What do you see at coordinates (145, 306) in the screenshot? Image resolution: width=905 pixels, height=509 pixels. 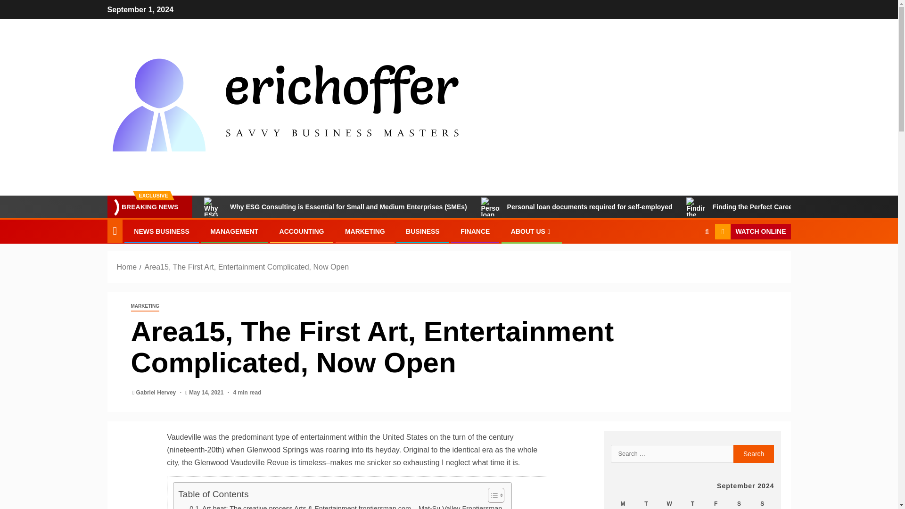 I see `MARKETING` at bounding box center [145, 306].